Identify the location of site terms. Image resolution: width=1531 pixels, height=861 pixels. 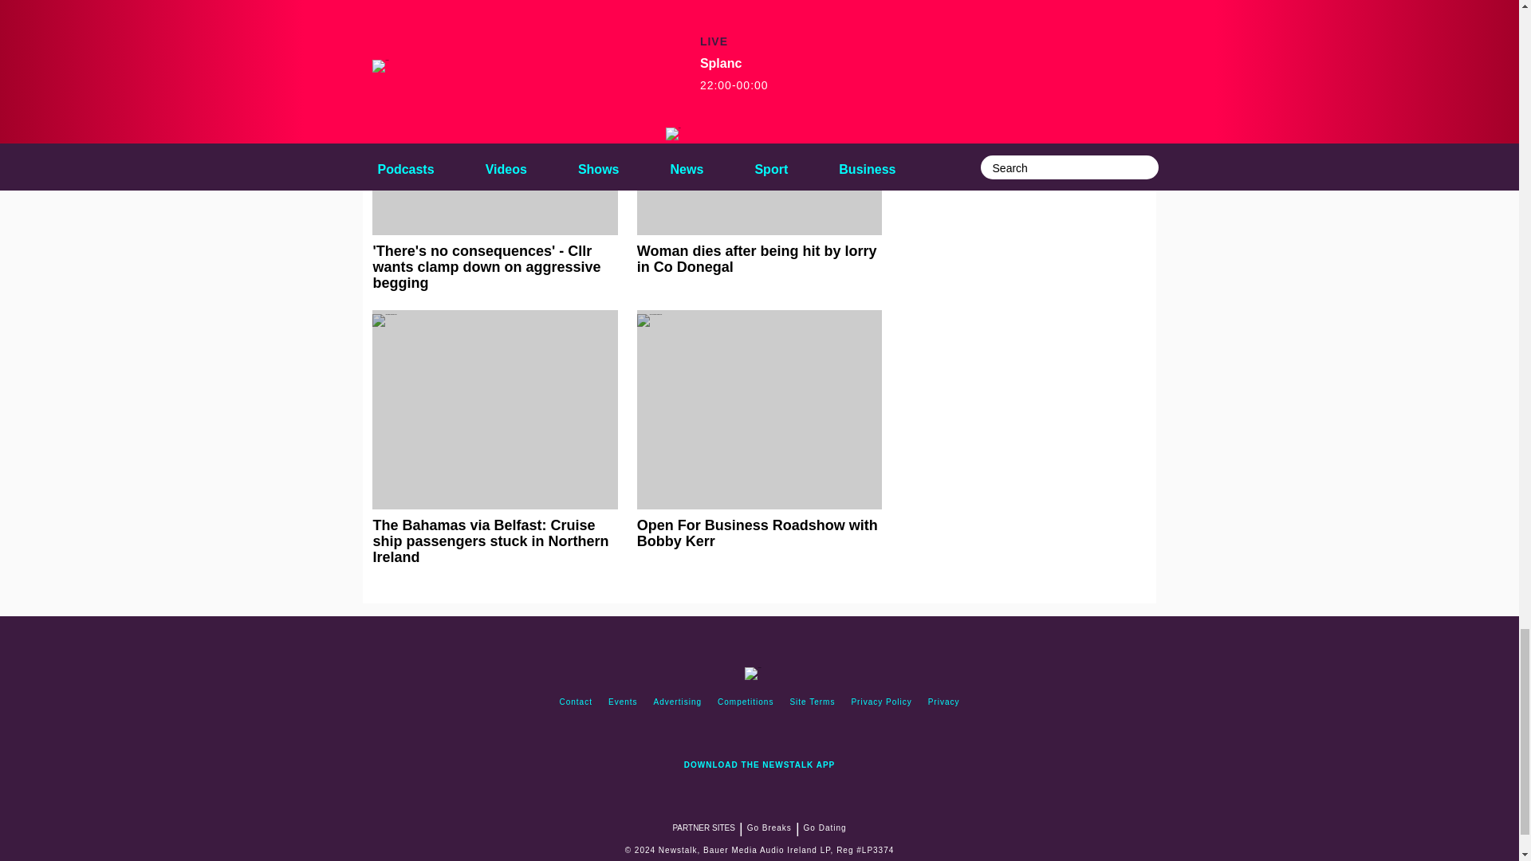
(812, 702).